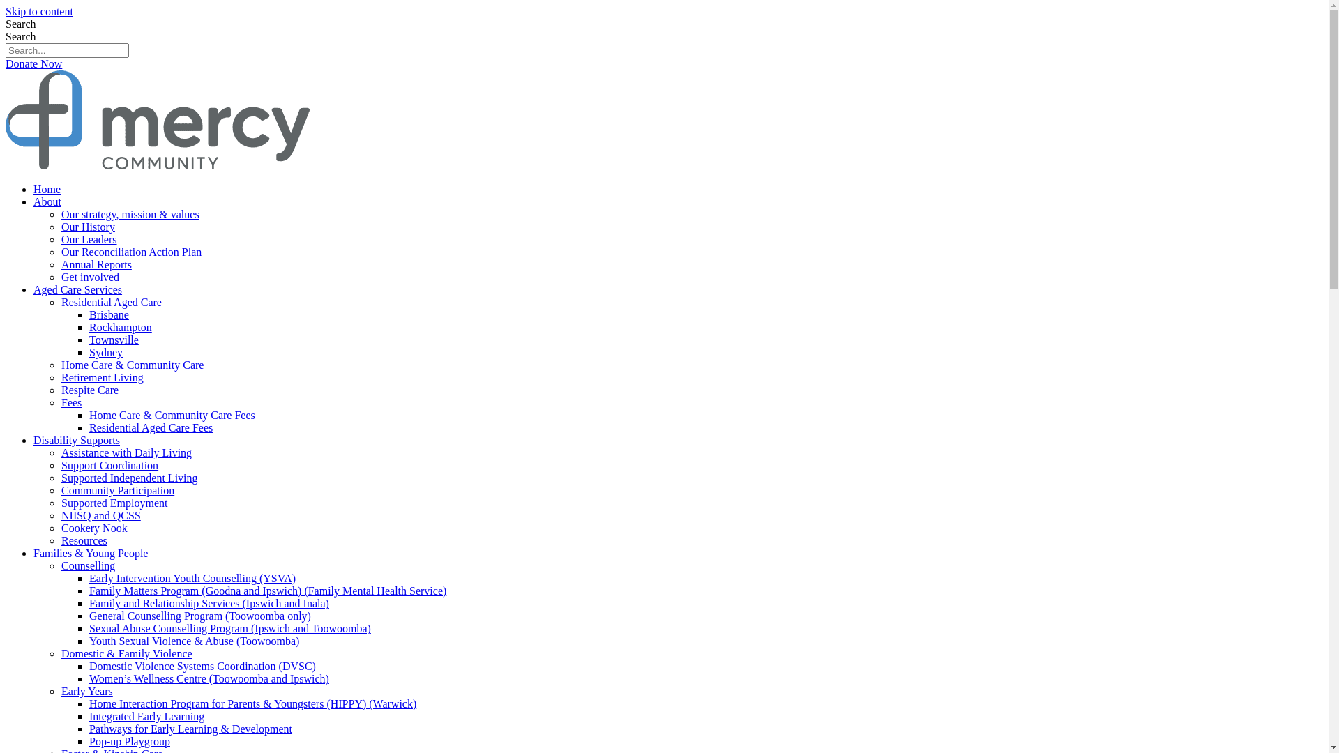 The height and width of the screenshot is (753, 1339). I want to click on Assistance with Daily Living, so click(127, 453).